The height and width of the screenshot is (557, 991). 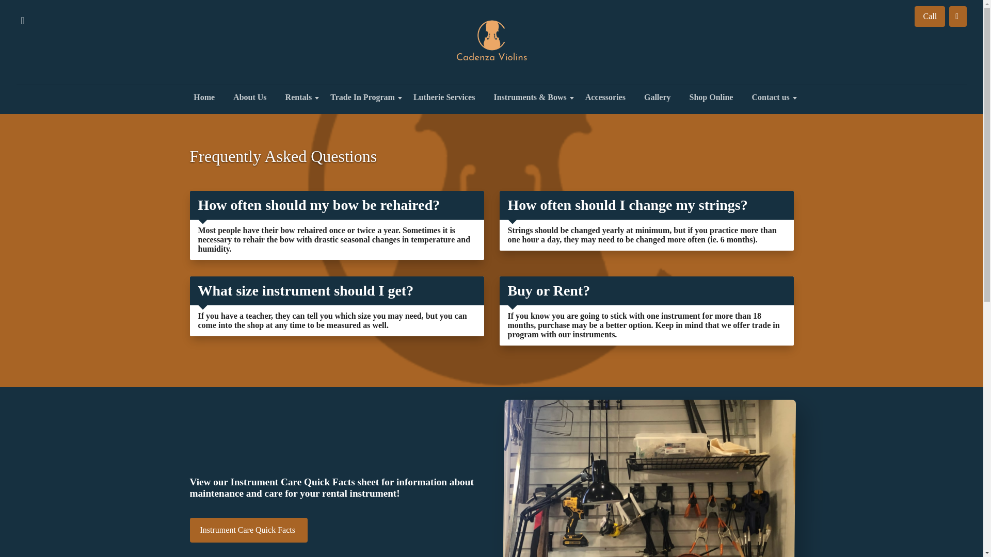 What do you see at coordinates (249, 97) in the screenshot?
I see `About Us` at bounding box center [249, 97].